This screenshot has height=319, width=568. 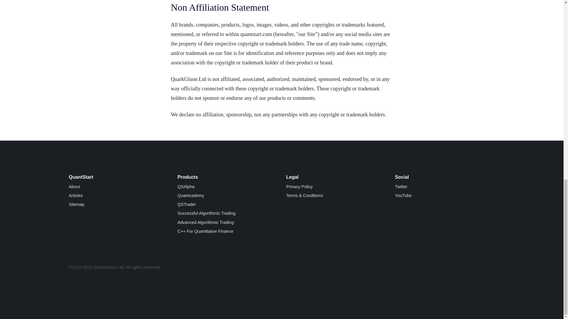 What do you see at coordinates (75, 196) in the screenshot?
I see `Articles` at bounding box center [75, 196].